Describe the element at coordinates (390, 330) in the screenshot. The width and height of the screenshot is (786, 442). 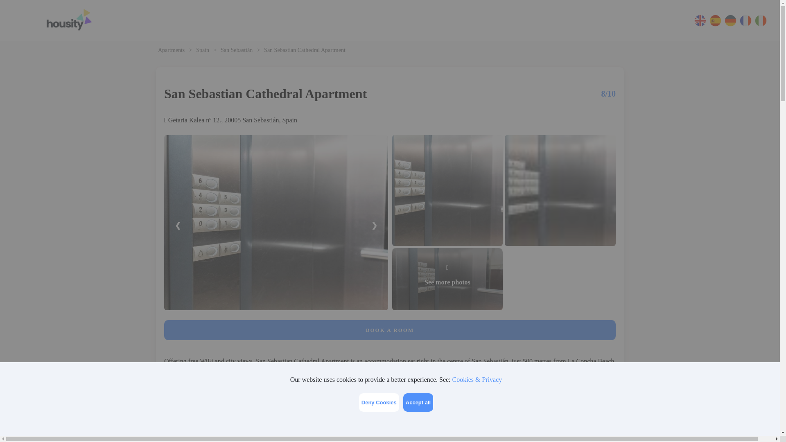
I see `BOOK A ROOM` at that location.